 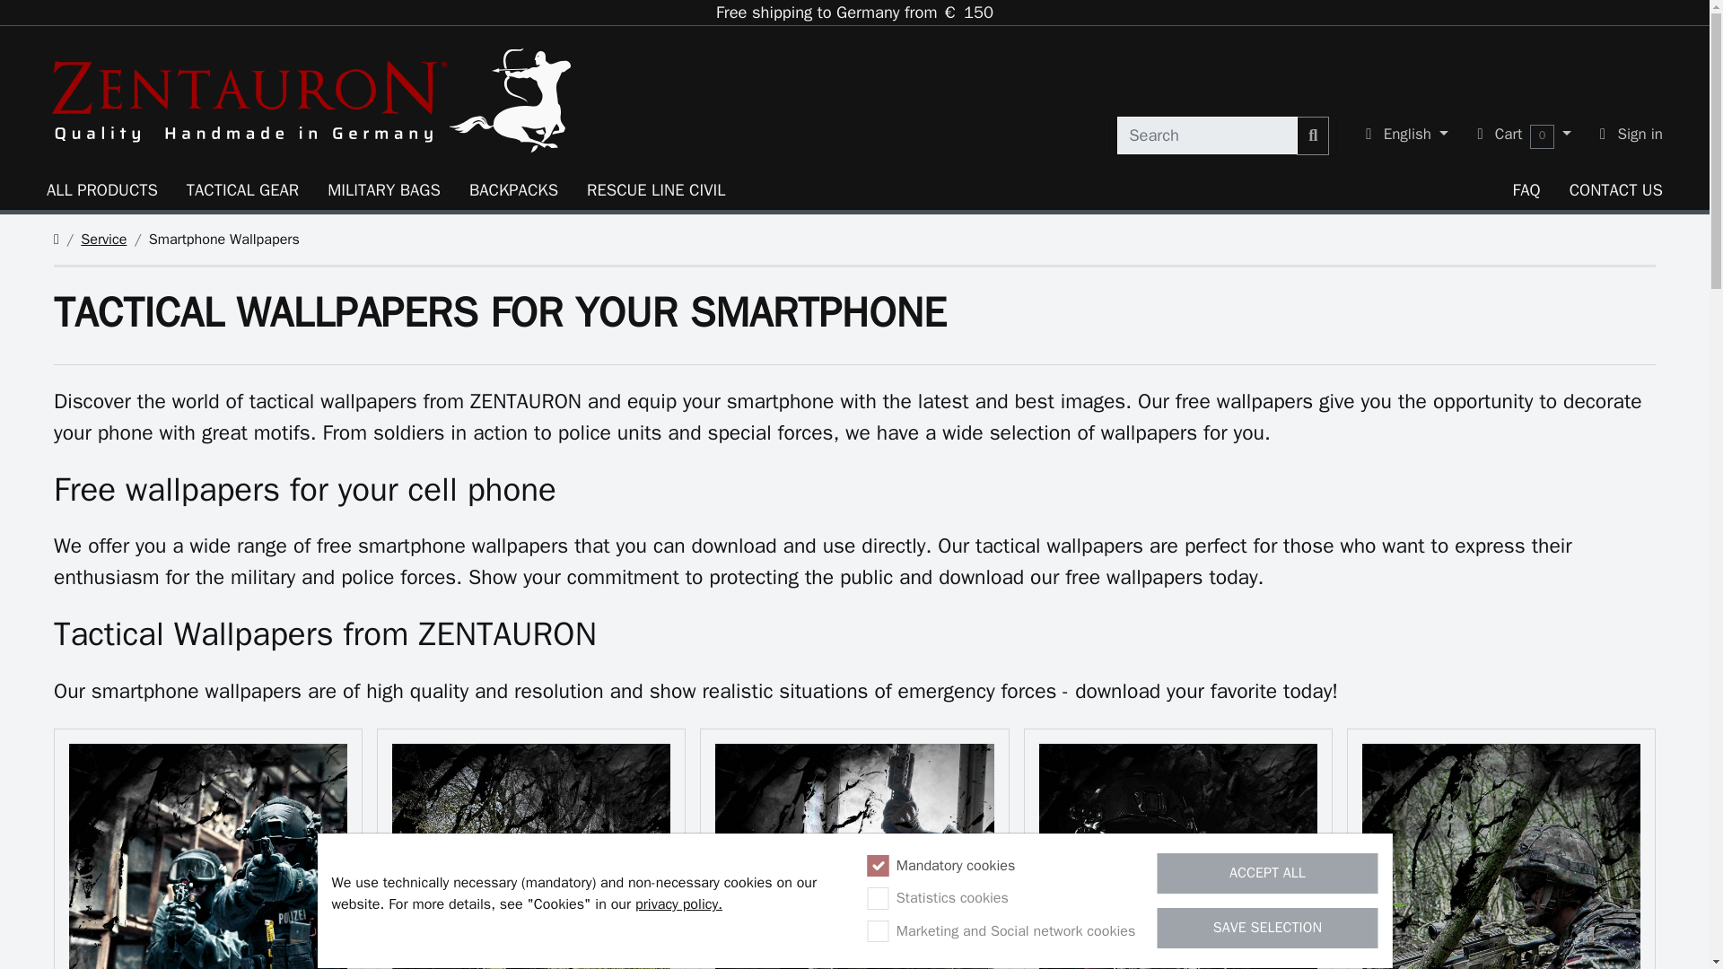 I want to click on English, so click(x=1407, y=134).